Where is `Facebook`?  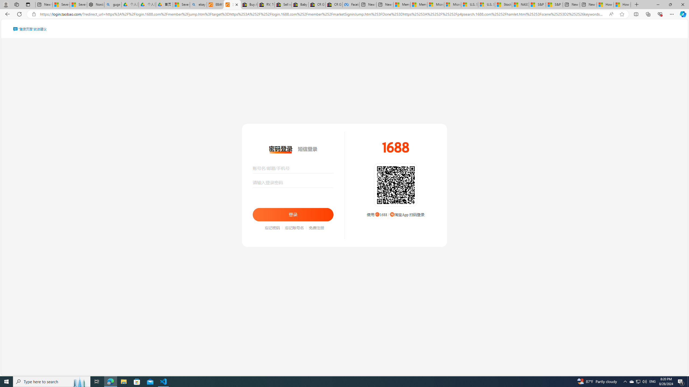
Facebook is located at coordinates (351, 5).